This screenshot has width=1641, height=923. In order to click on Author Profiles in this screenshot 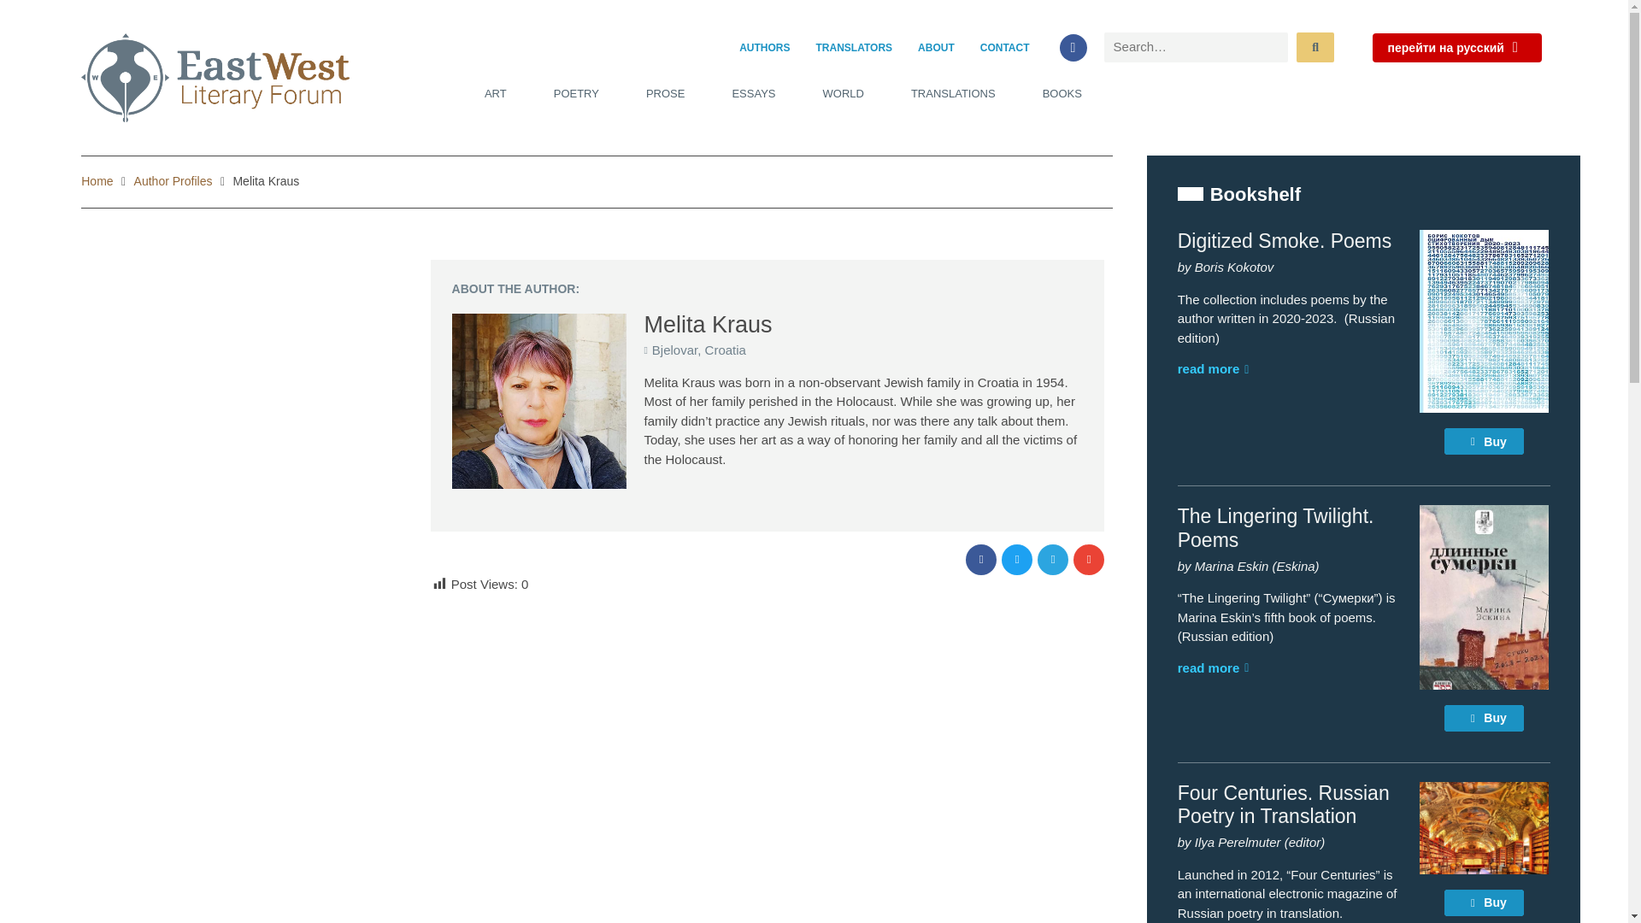, I will do `click(174, 181)`.